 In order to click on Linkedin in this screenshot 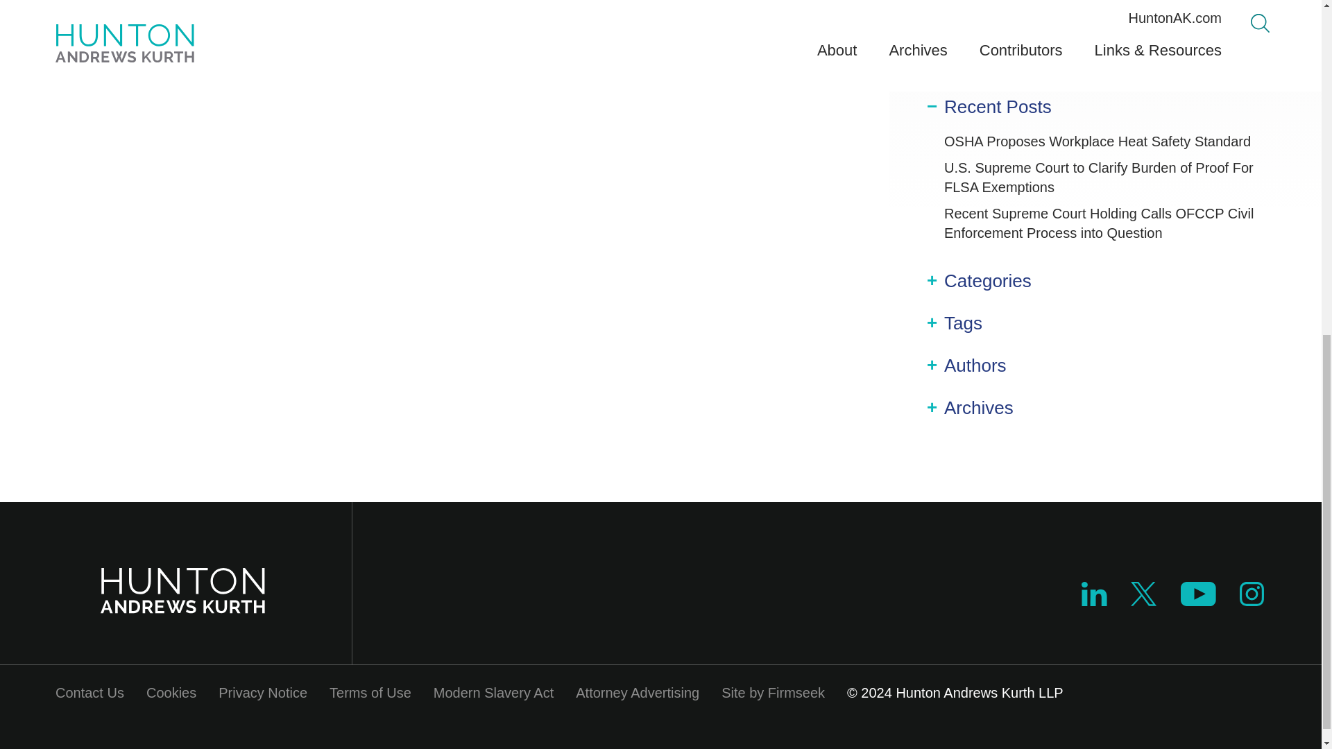, I will do `click(1094, 601)`.